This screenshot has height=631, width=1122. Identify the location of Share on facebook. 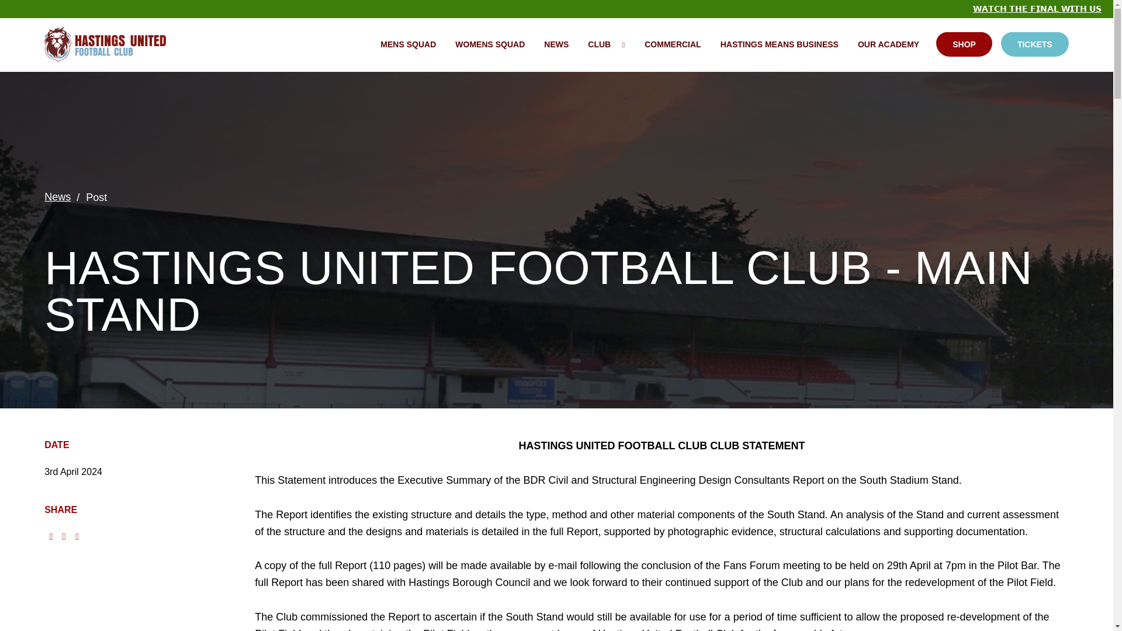
(50, 536).